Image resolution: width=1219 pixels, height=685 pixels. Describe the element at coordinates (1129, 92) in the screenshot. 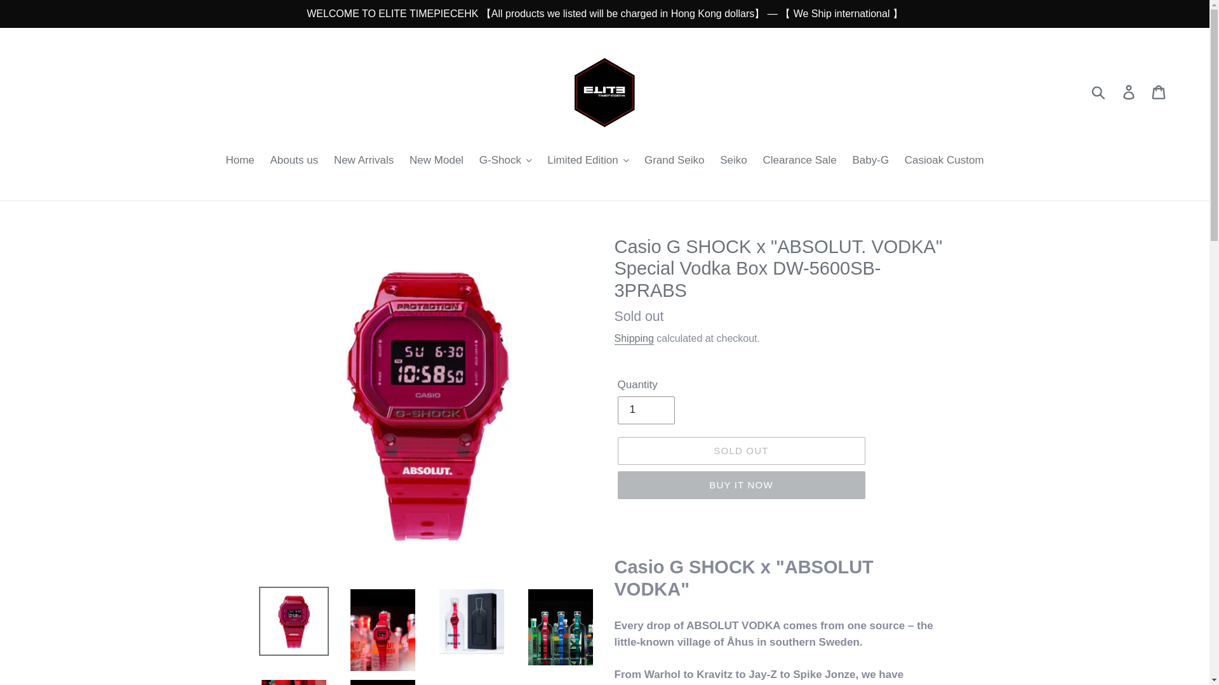

I see `Log in` at that location.